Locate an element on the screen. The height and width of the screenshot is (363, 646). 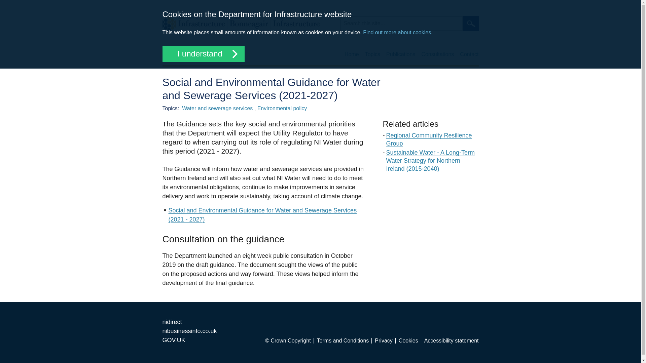
Home is located at coordinates (352, 54).